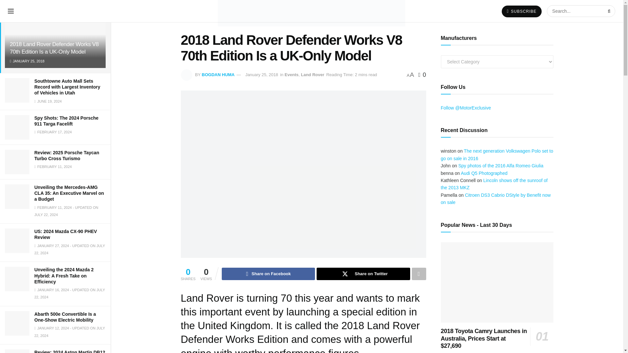 This screenshot has height=353, width=628. What do you see at coordinates (67, 156) in the screenshot?
I see `Review: 2025 Porsche Taycan Turbo Cross Turismo` at bounding box center [67, 156].